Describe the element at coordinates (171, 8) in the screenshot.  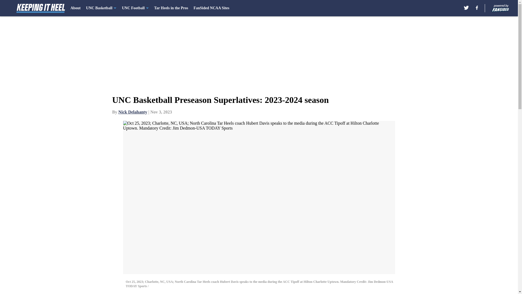
I see `Tar Heels in the Pros` at that location.